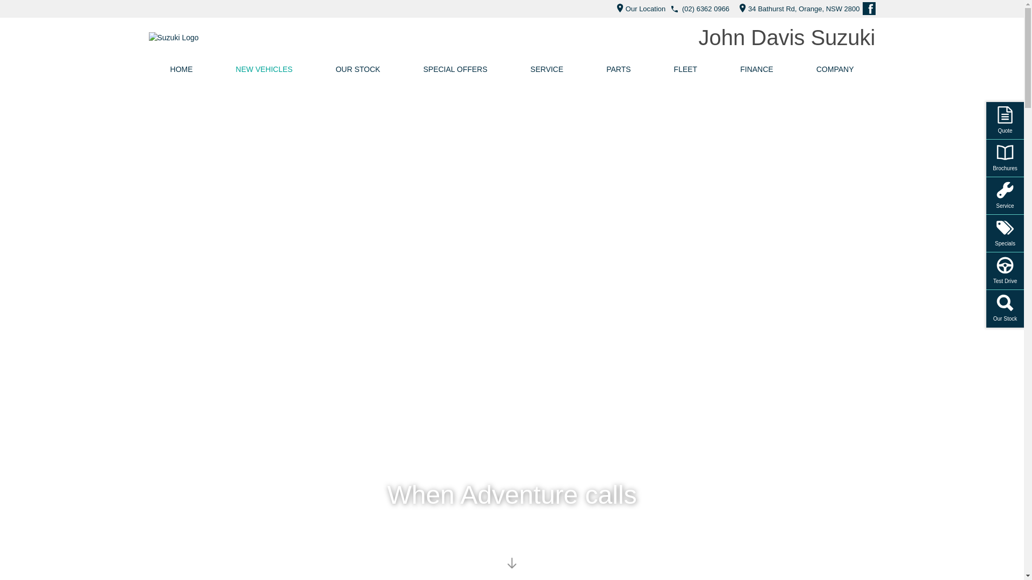  Describe the element at coordinates (797, 9) in the screenshot. I see `34 Bathurst Rd, Orange, NSW 2800` at that location.